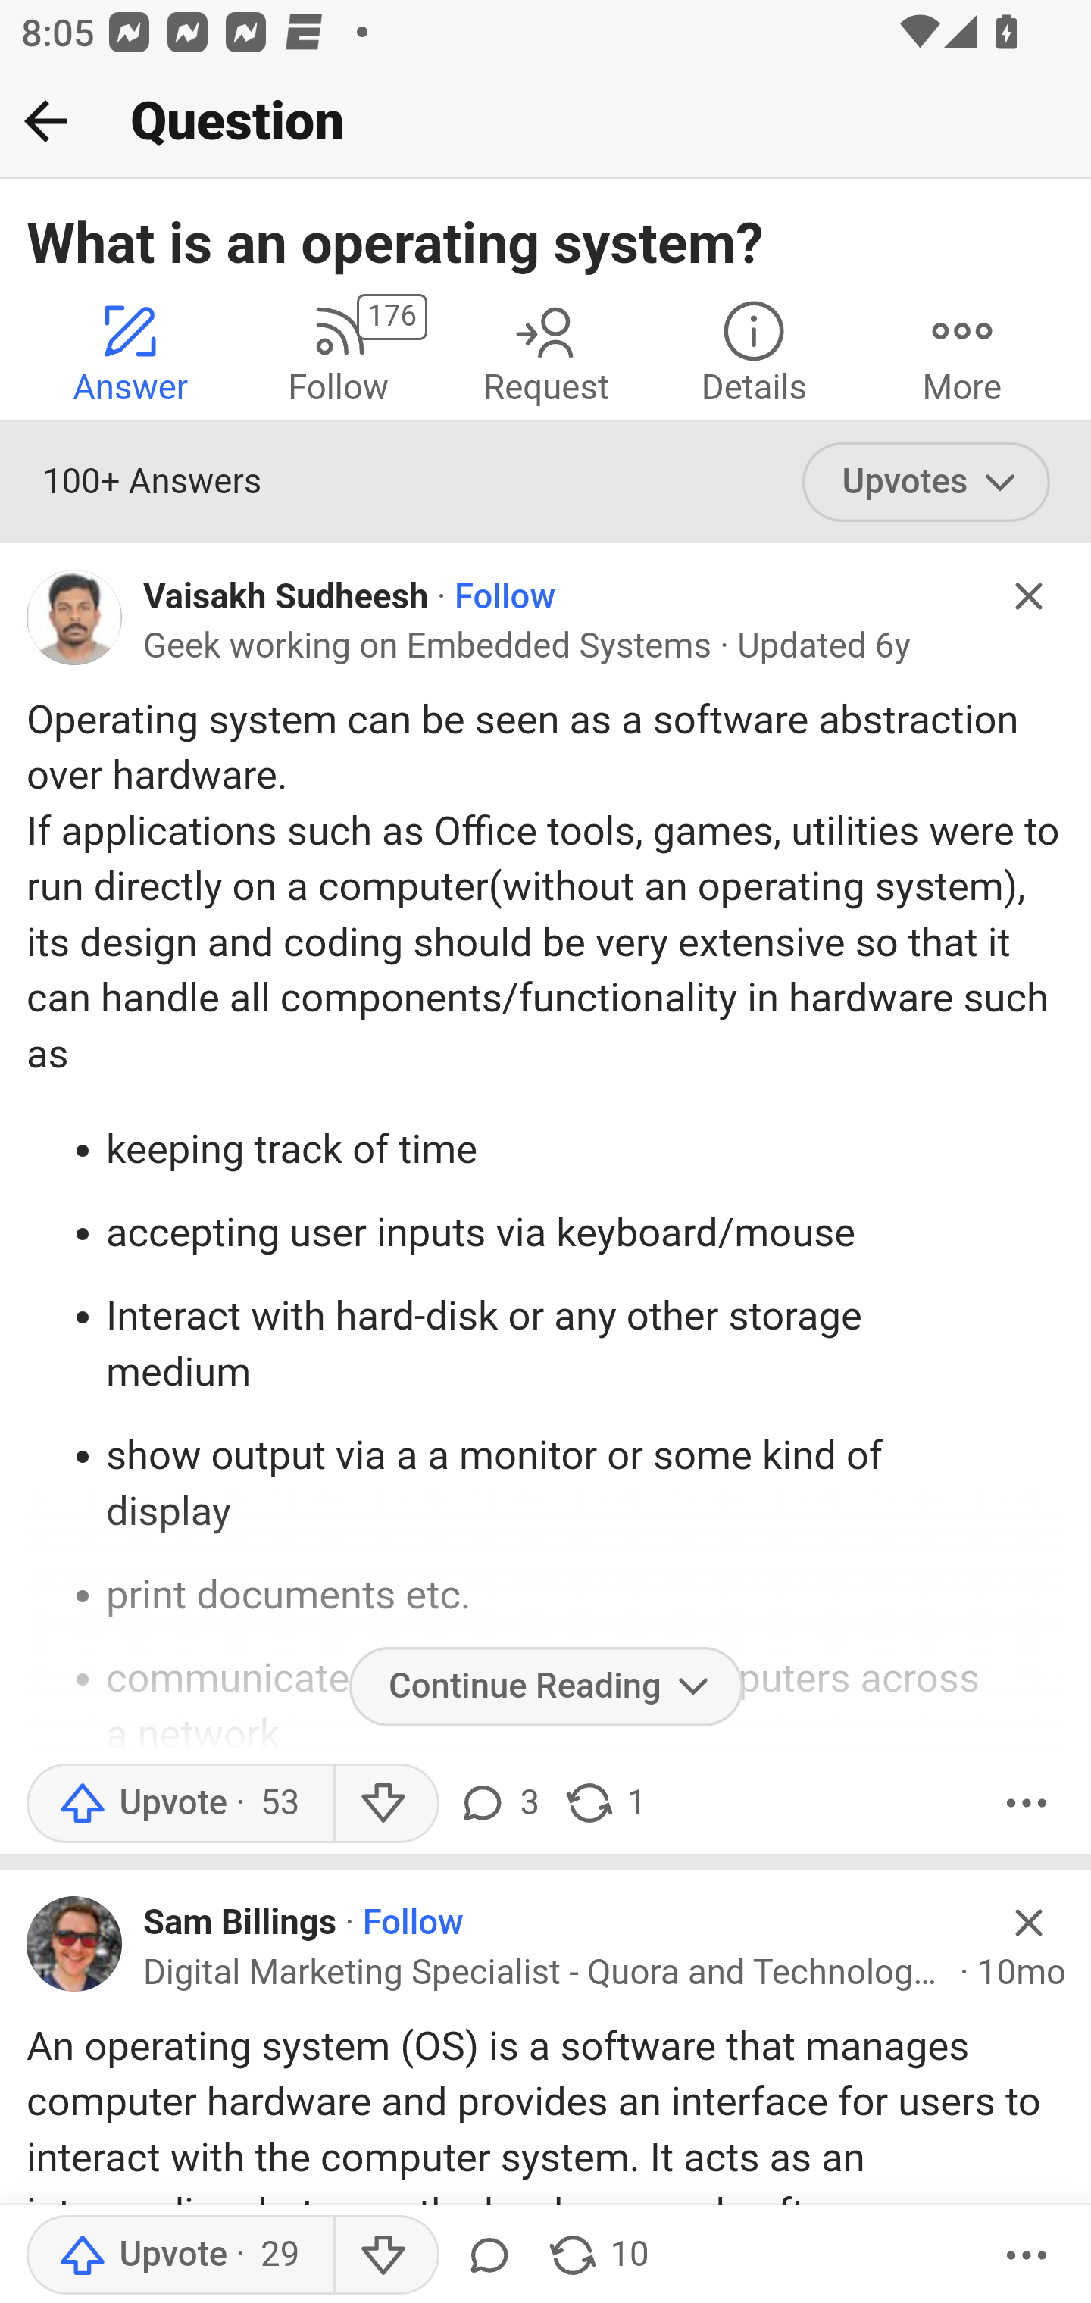 The height and width of the screenshot is (2303, 1091). Describe the element at coordinates (1027, 2255) in the screenshot. I see `More` at that location.